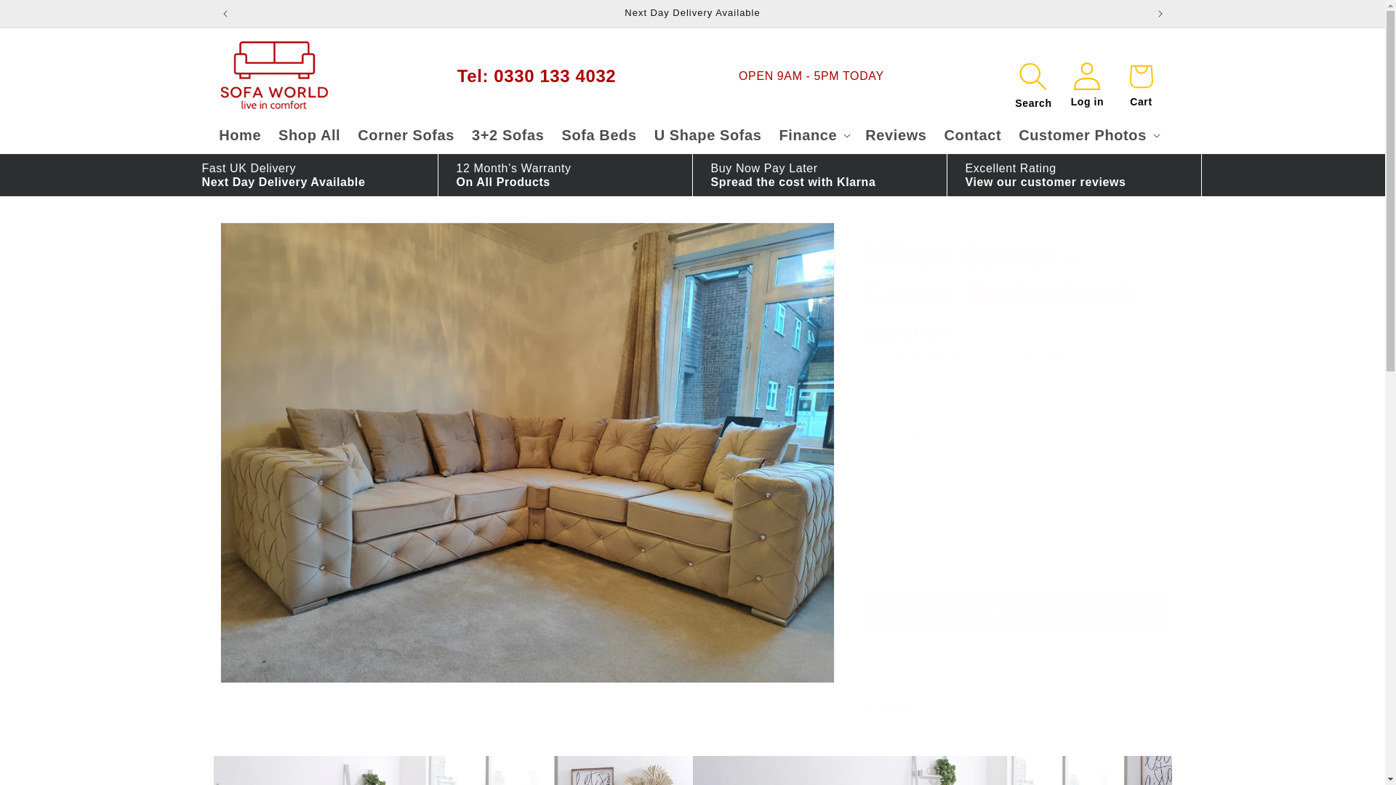 The height and width of the screenshot is (785, 1396). Describe the element at coordinates (309, 134) in the screenshot. I see `Shop All` at that location.